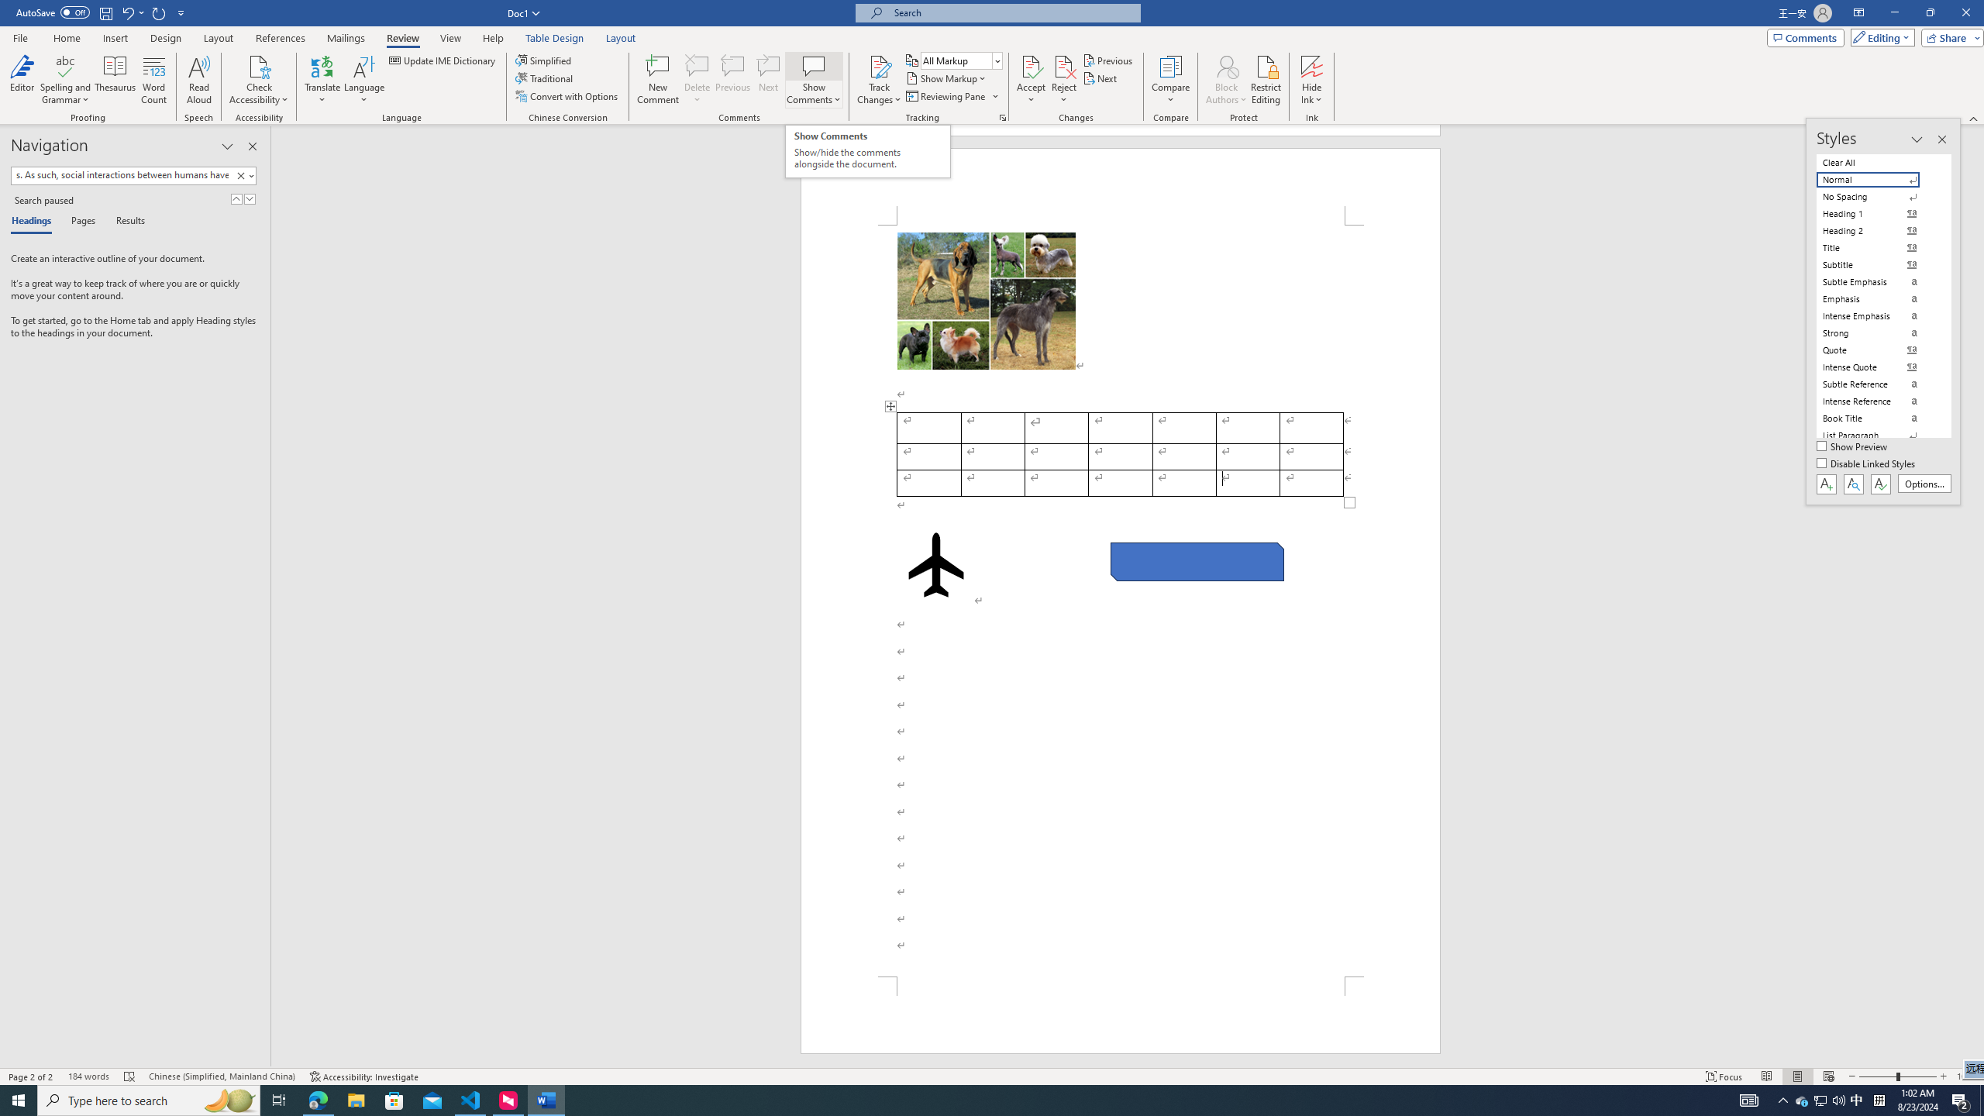  I want to click on New Comment, so click(657, 80).